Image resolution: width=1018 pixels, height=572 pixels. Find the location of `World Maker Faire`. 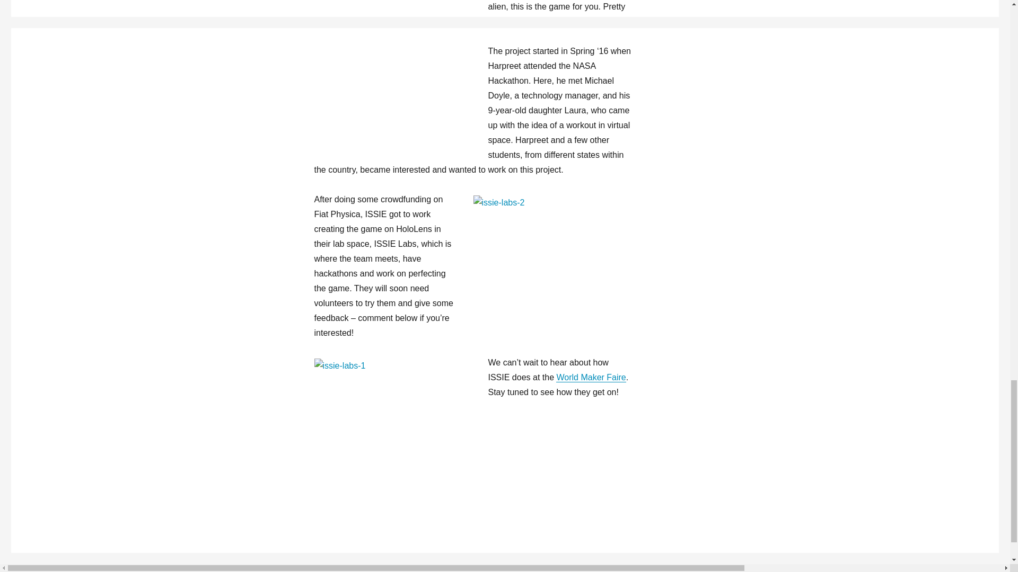

World Maker Faire is located at coordinates (591, 377).